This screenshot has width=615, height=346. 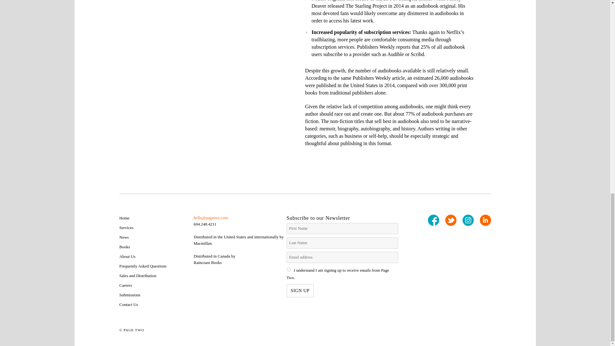 I want to click on Frequently Asked Questions, so click(x=143, y=266).